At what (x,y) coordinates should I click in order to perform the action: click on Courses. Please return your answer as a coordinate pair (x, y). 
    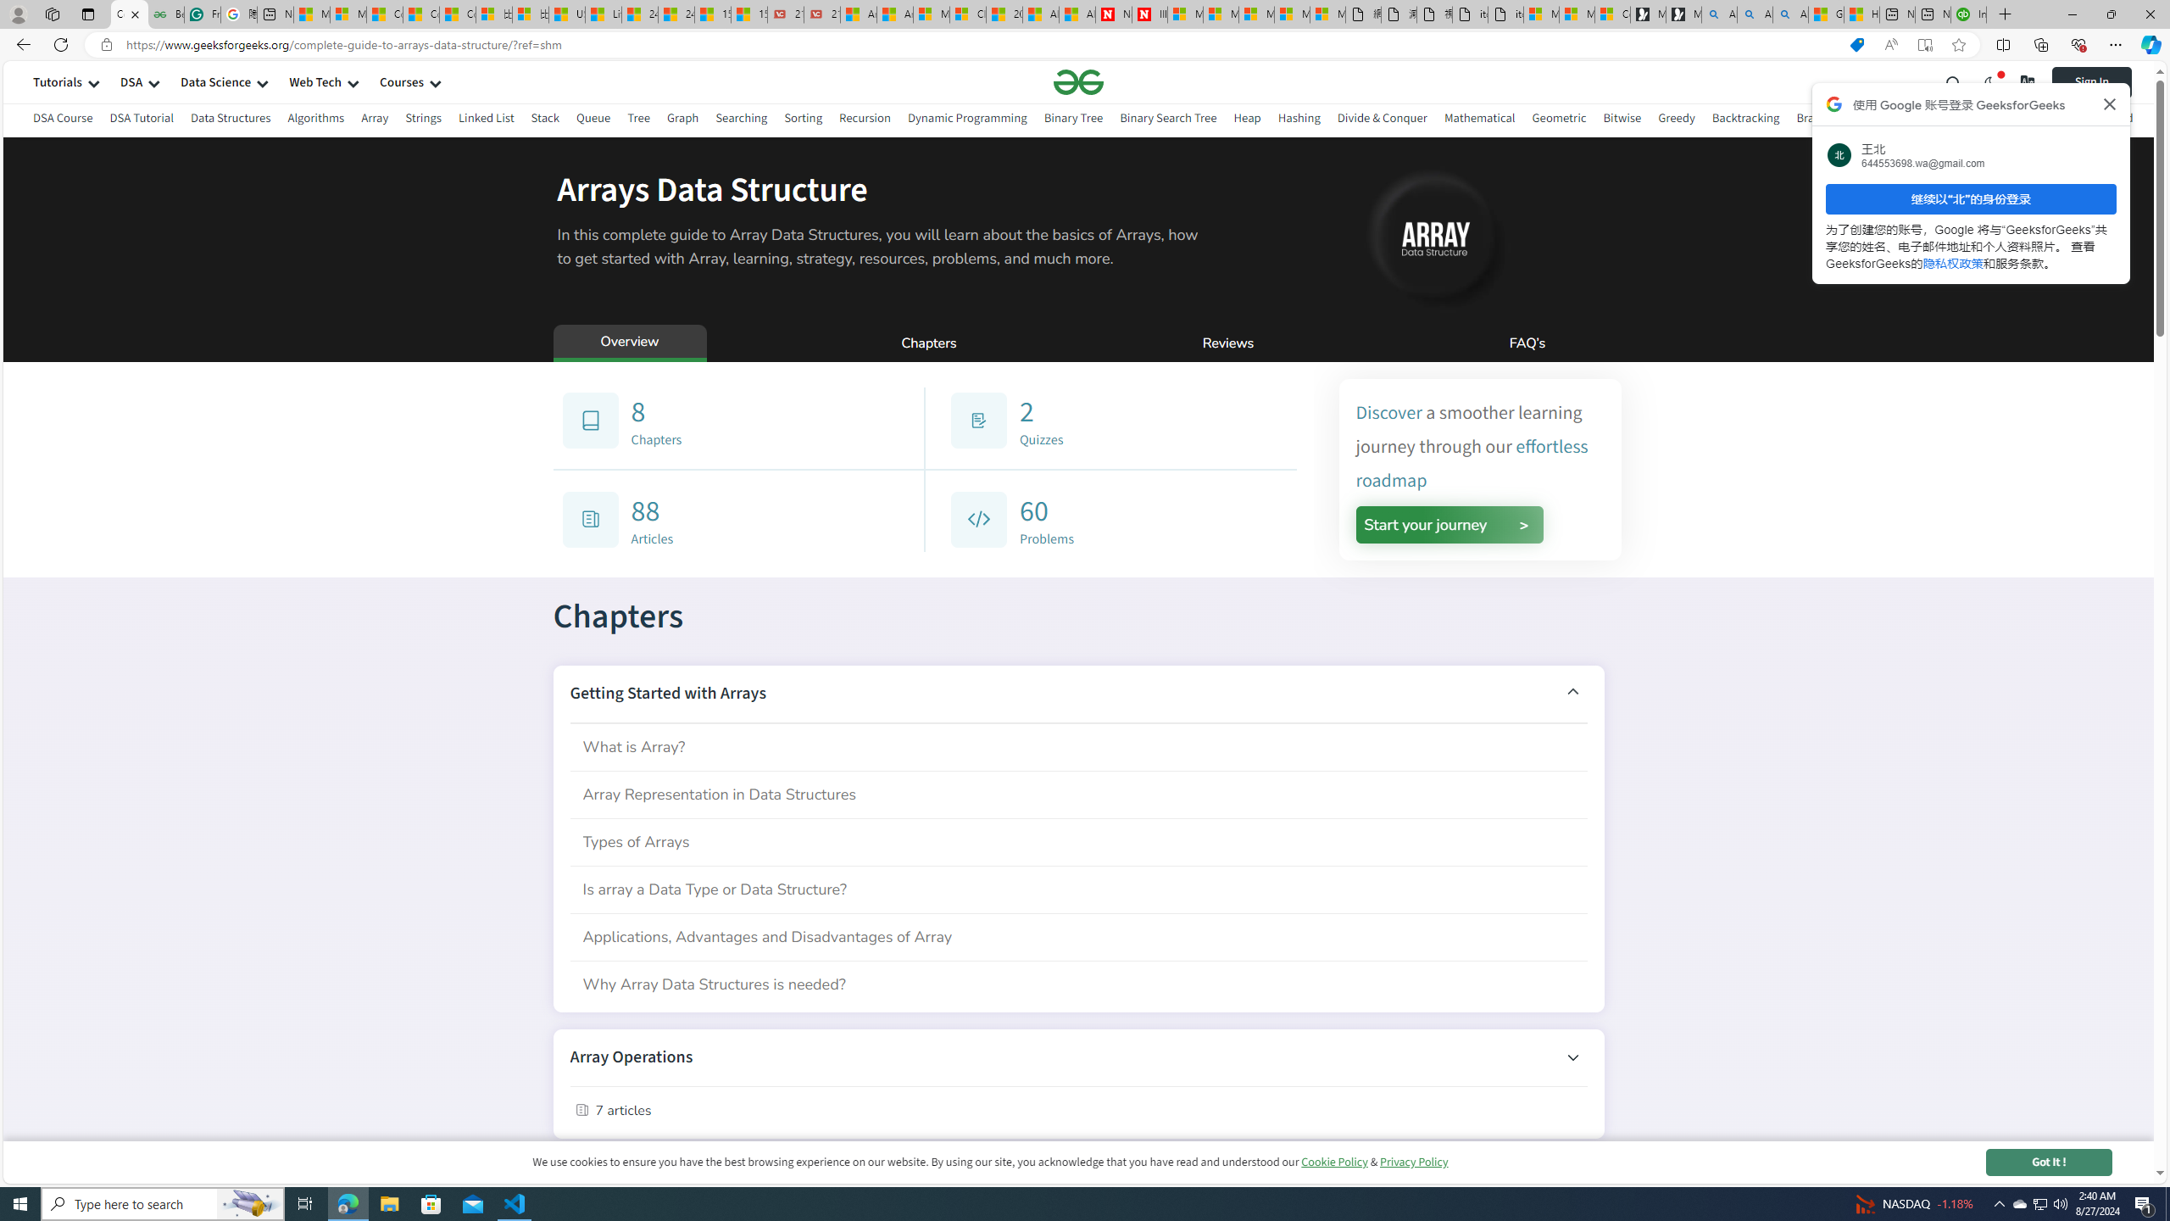
    Looking at the image, I should click on (402, 81).